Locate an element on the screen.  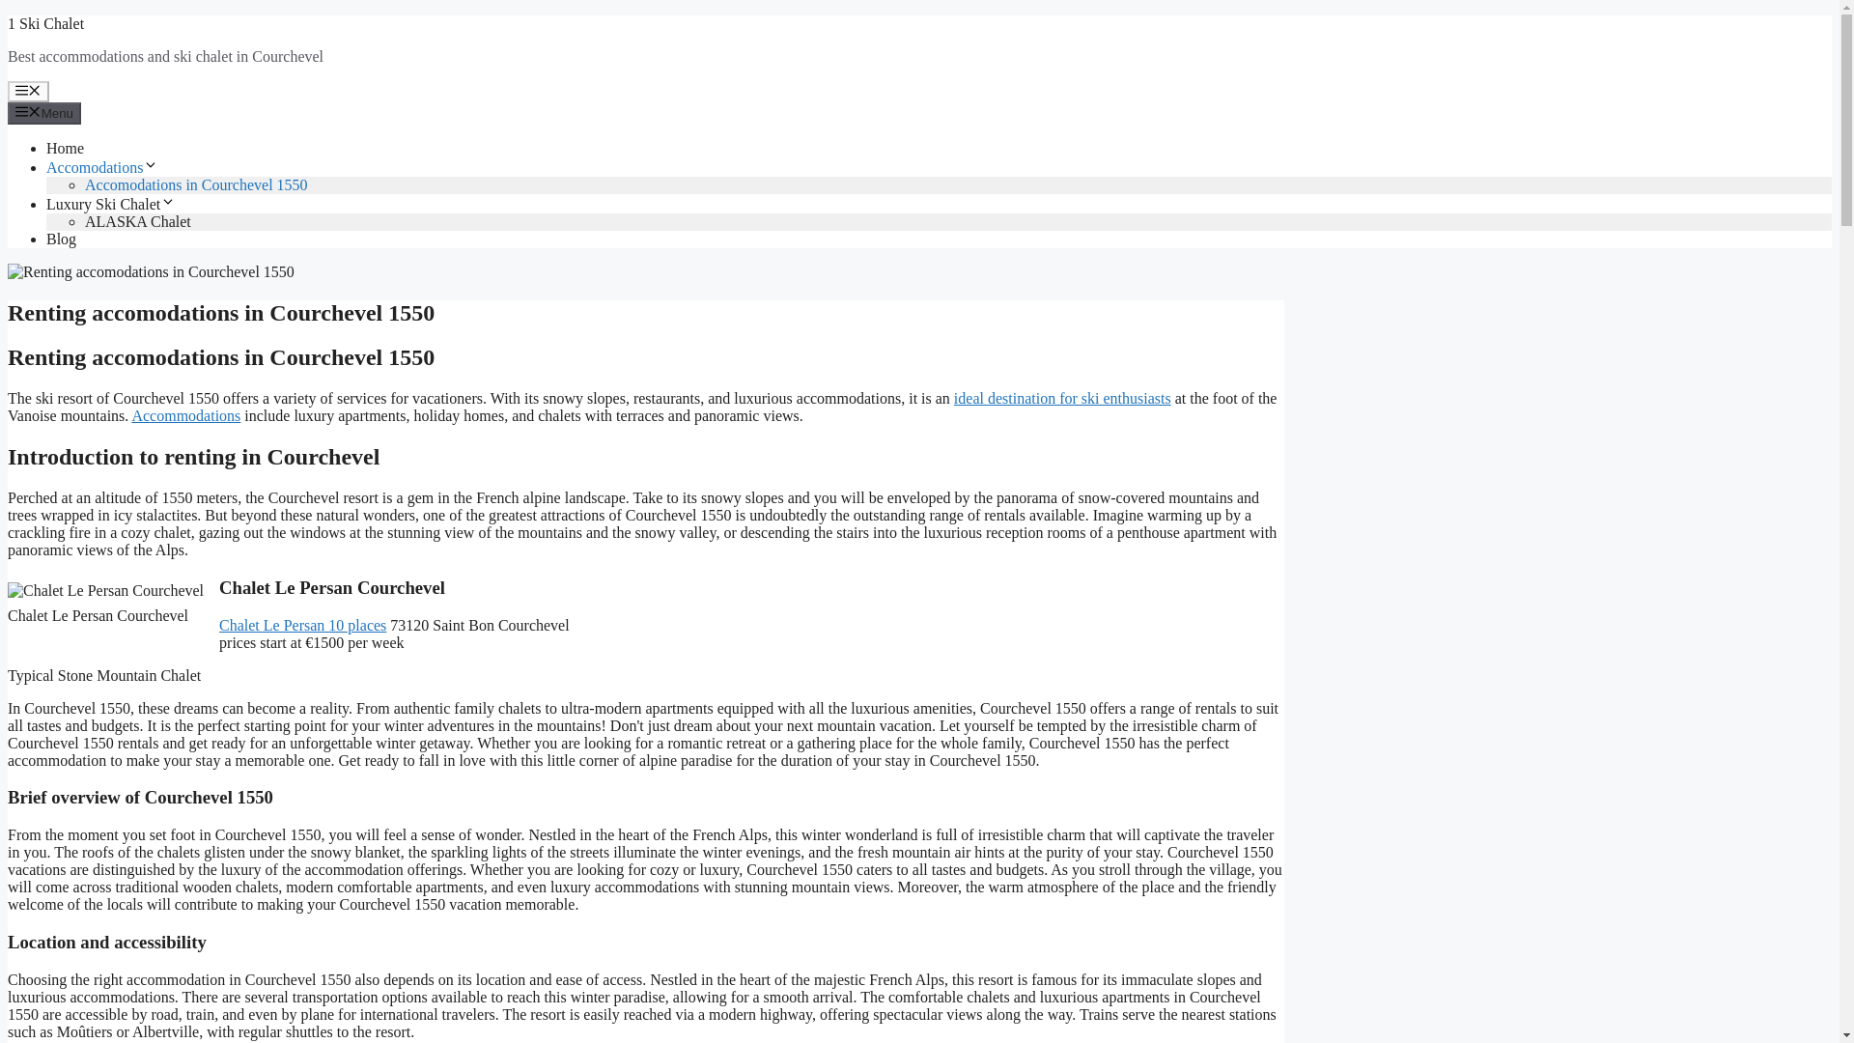
Blog is located at coordinates (61, 238).